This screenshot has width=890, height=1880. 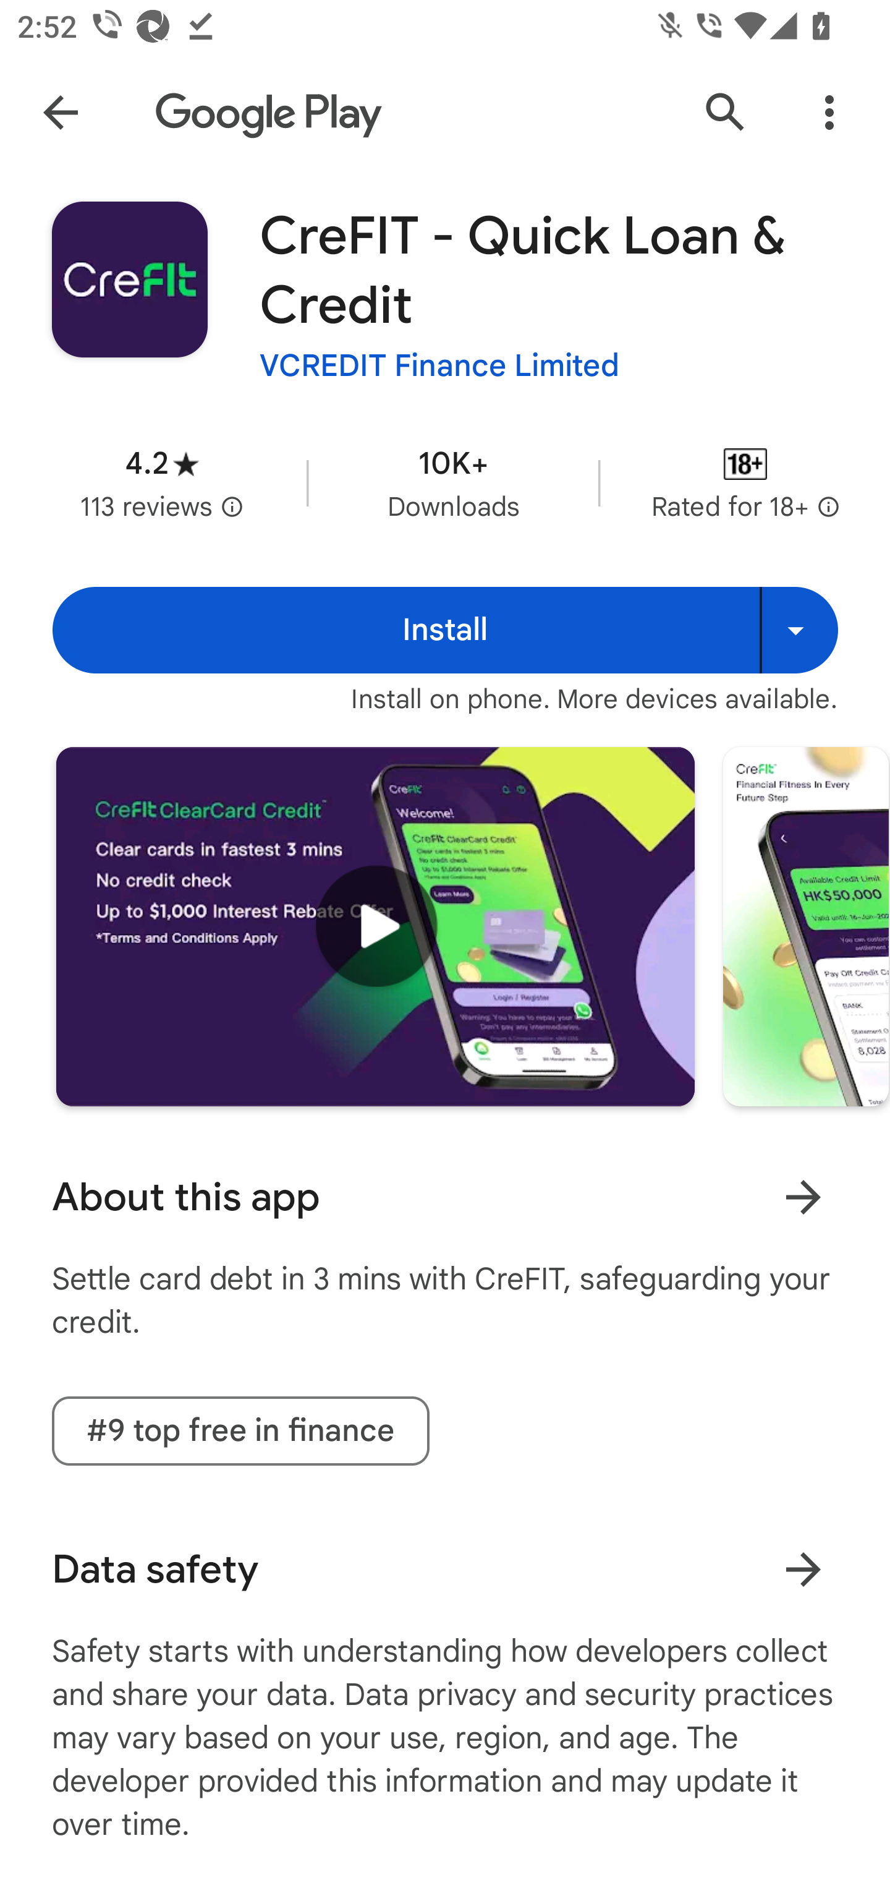 I want to click on Navigate up, so click(x=61, y=113).